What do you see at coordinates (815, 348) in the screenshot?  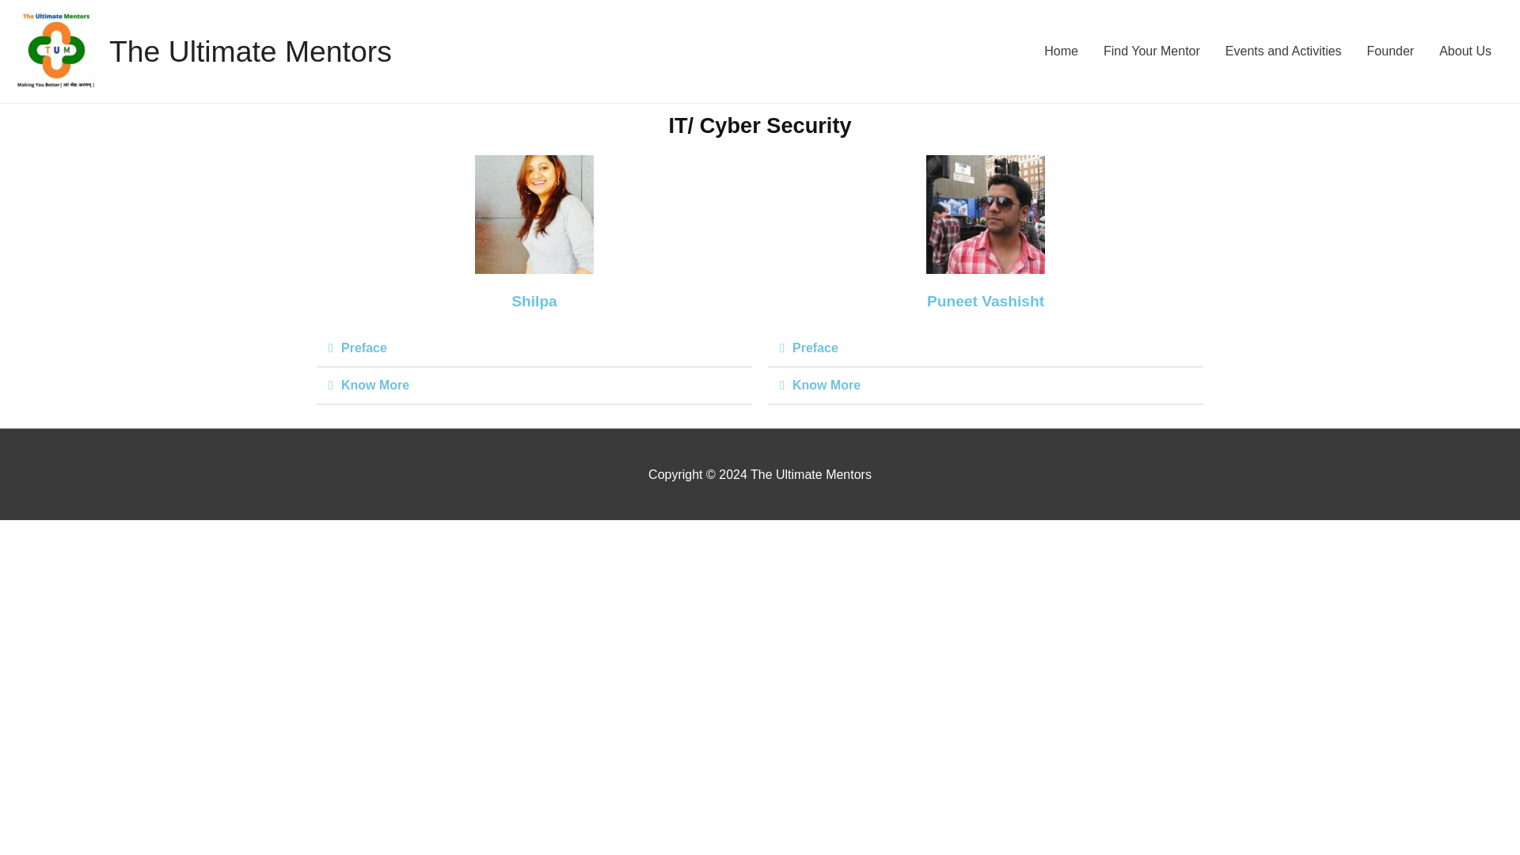 I see `Preface` at bounding box center [815, 348].